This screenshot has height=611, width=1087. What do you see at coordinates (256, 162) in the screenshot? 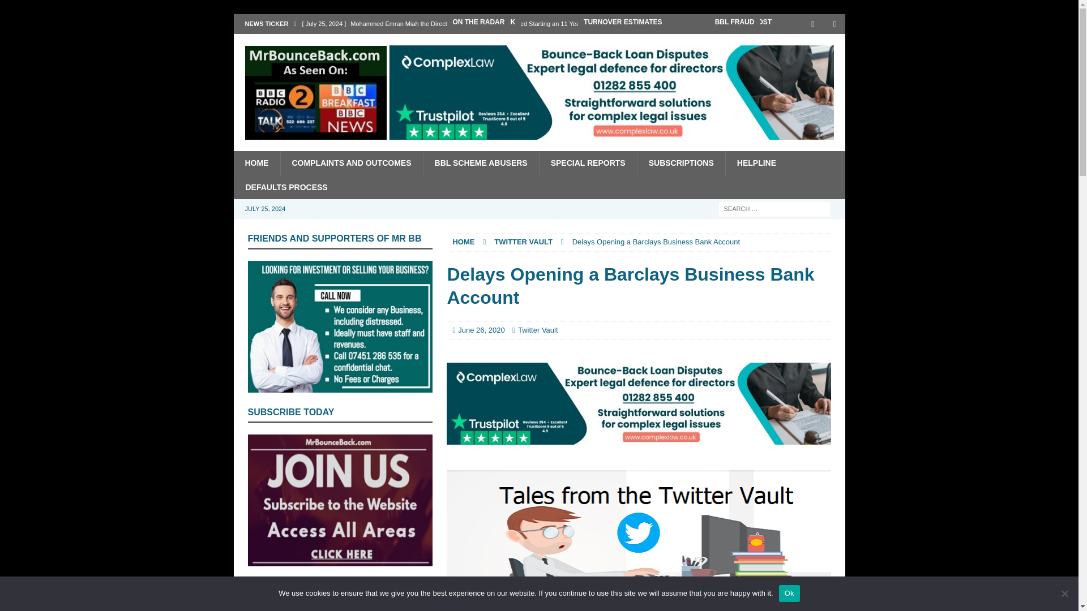
I see `HOME` at bounding box center [256, 162].